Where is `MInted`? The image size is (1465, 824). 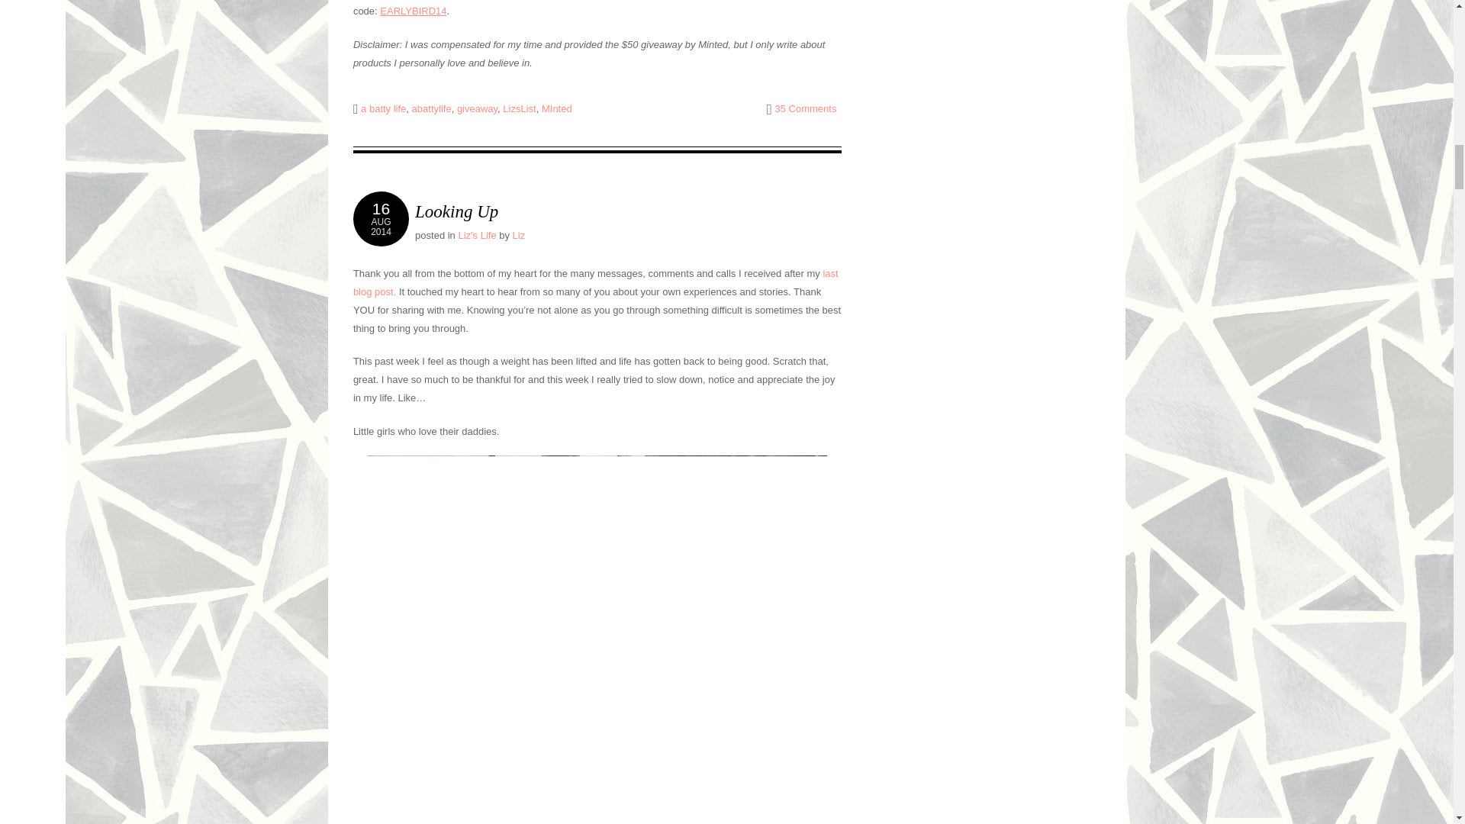
MInted is located at coordinates (413, 11).